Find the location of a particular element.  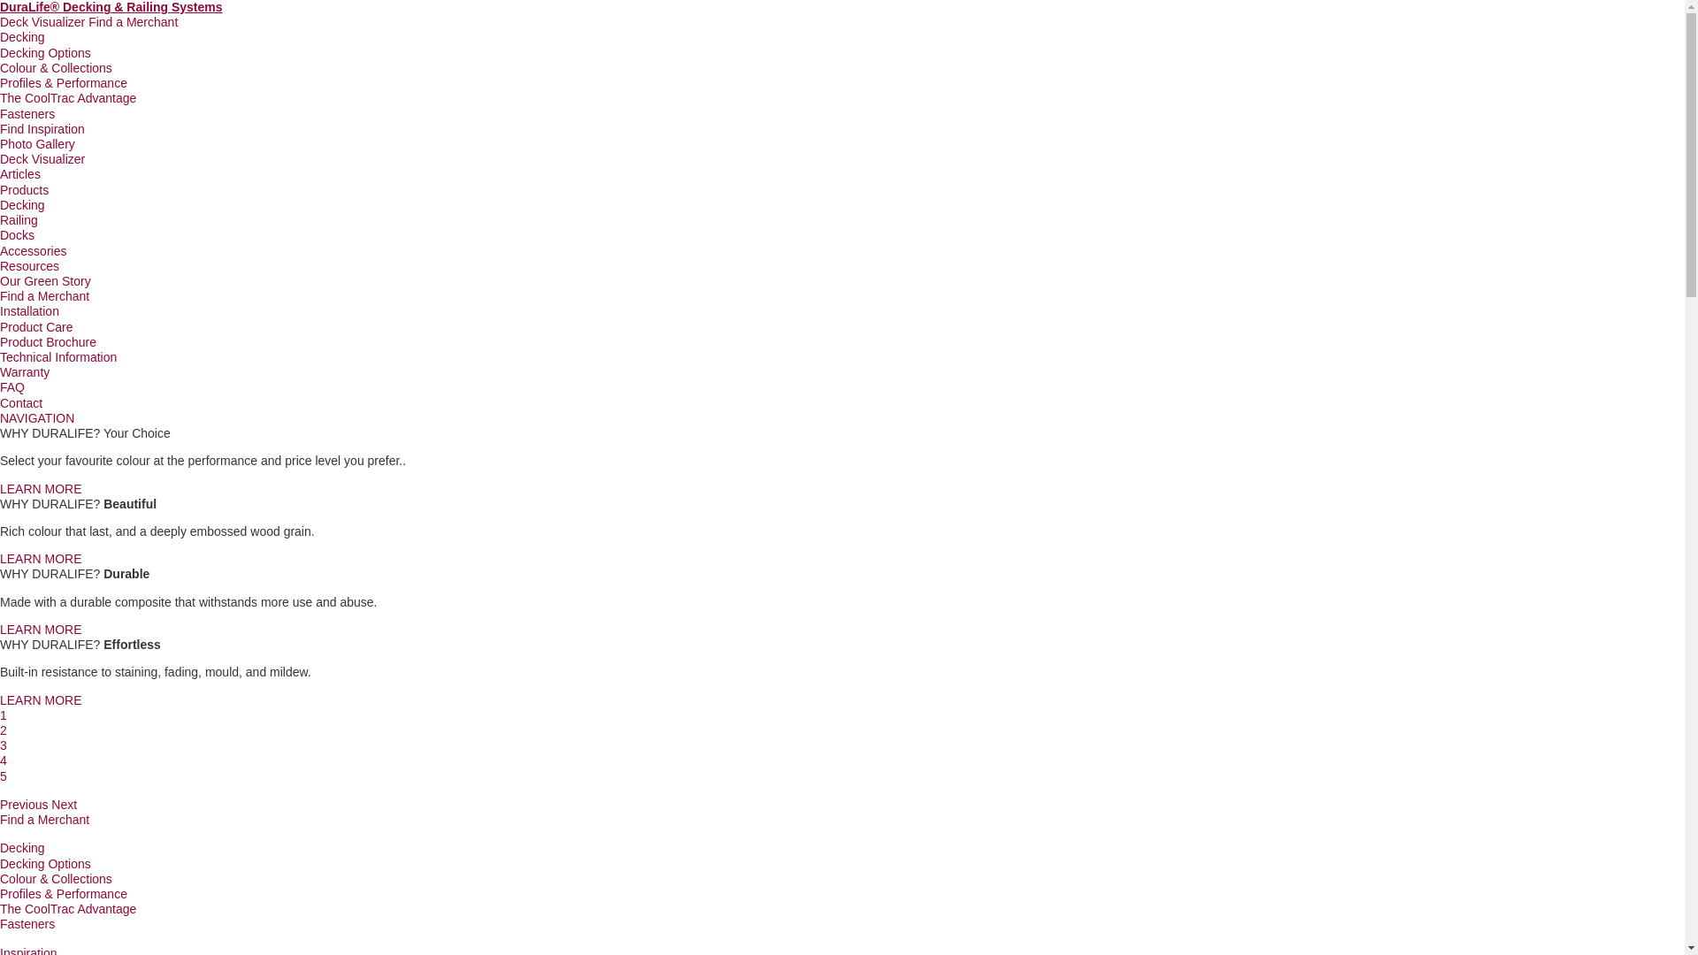

Profiles & Performance is located at coordinates (64, 894).